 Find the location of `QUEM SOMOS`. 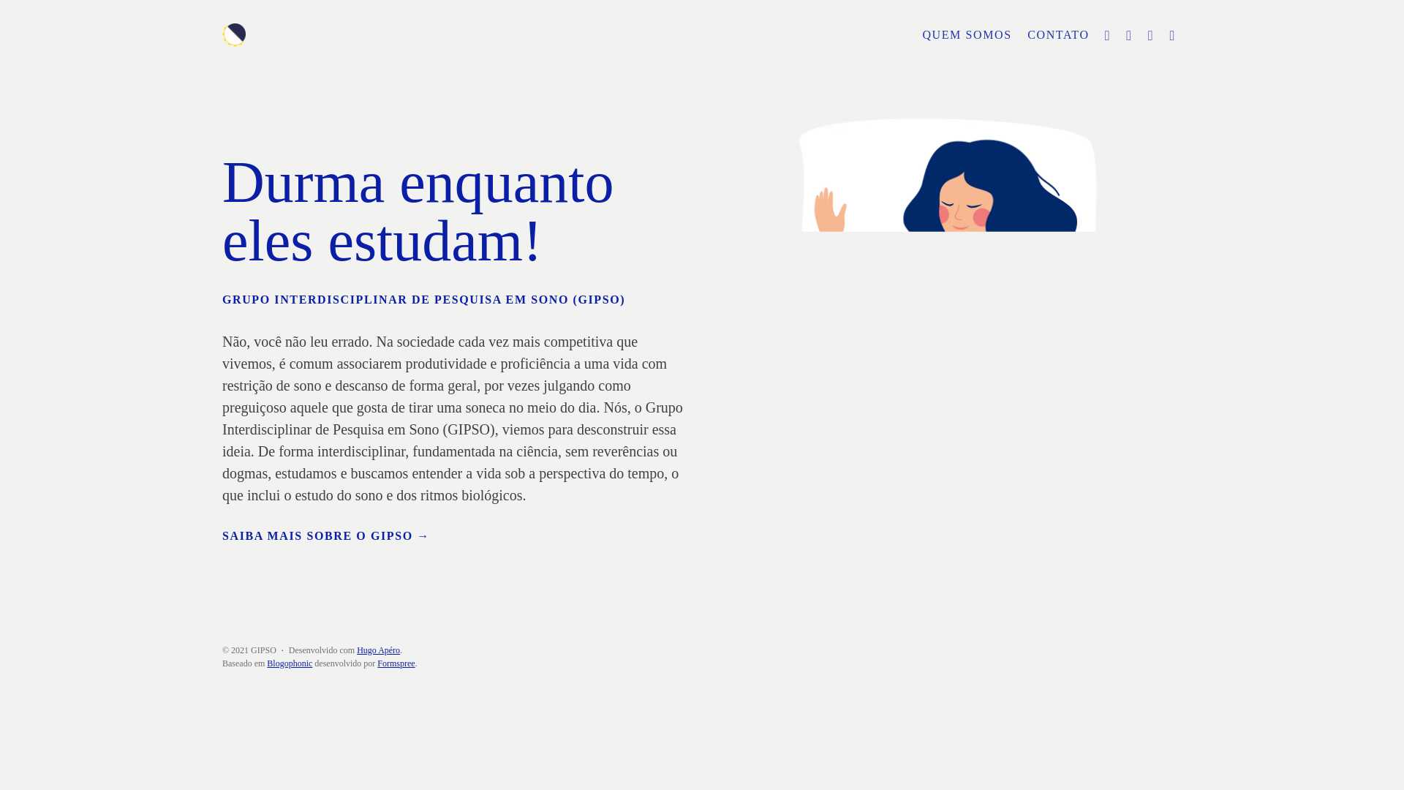

QUEM SOMOS is located at coordinates (967, 35).